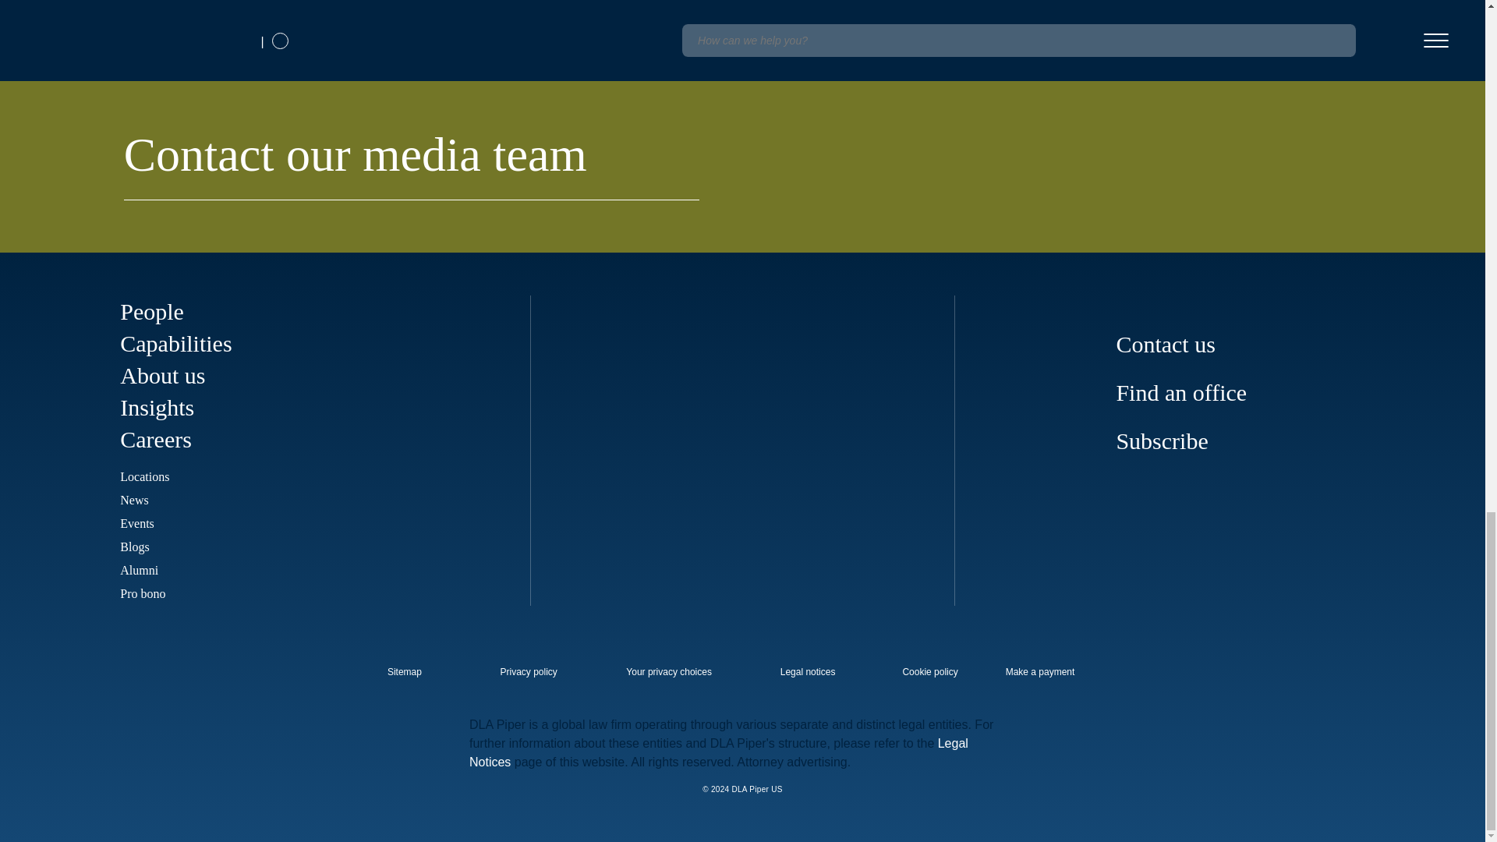 Image resolution: width=1497 pixels, height=842 pixels. Describe the element at coordinates (416, 667) in the screenshot. I see `external` at that location.